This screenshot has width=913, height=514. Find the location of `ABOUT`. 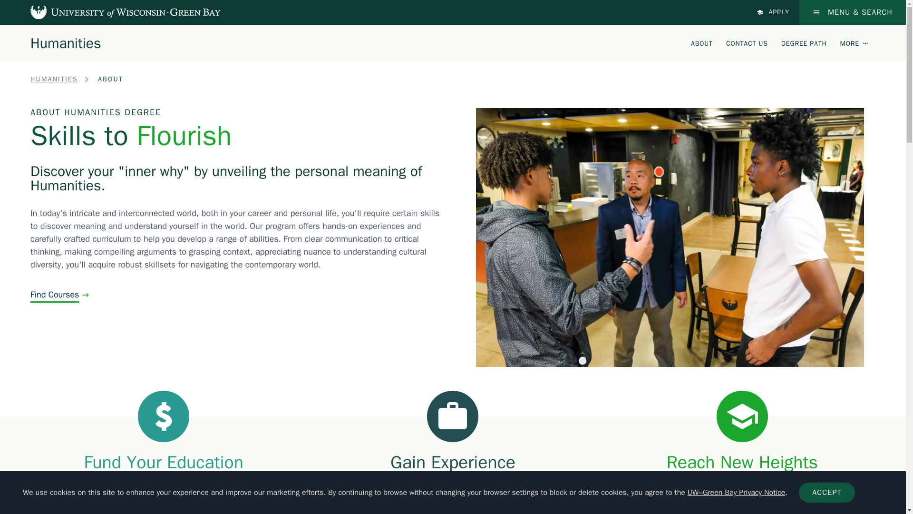

ABOUT is located at coordinates (702, 43).